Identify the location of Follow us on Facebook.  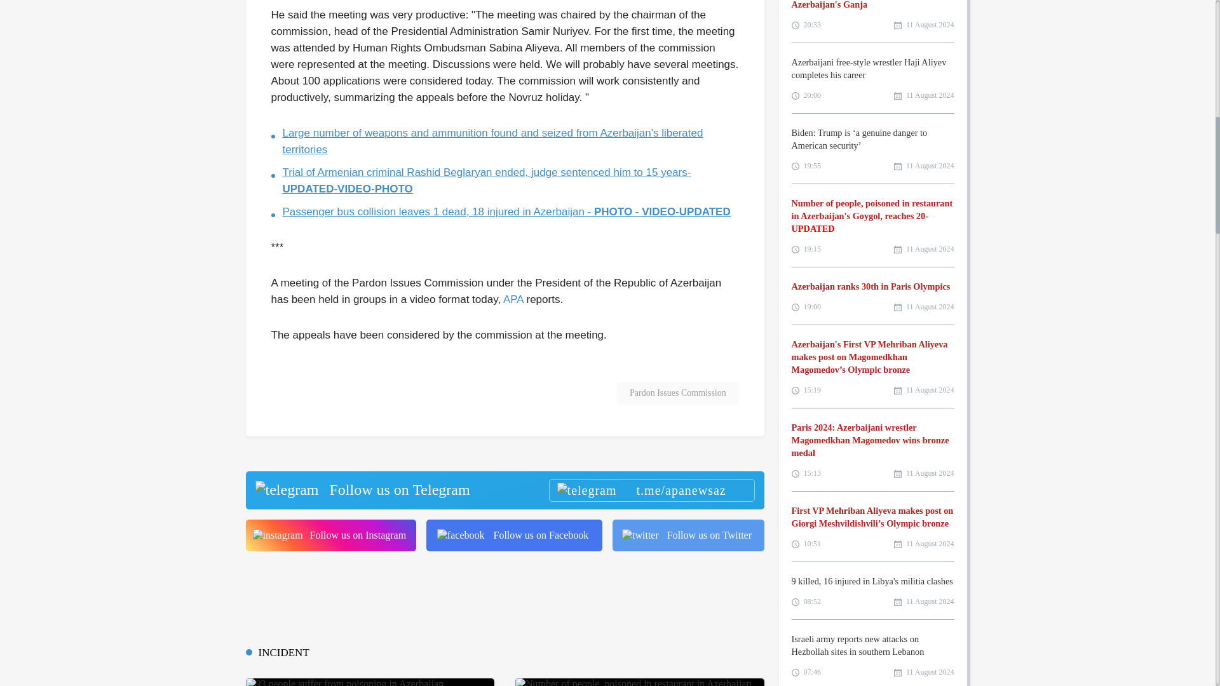
(514, 535).